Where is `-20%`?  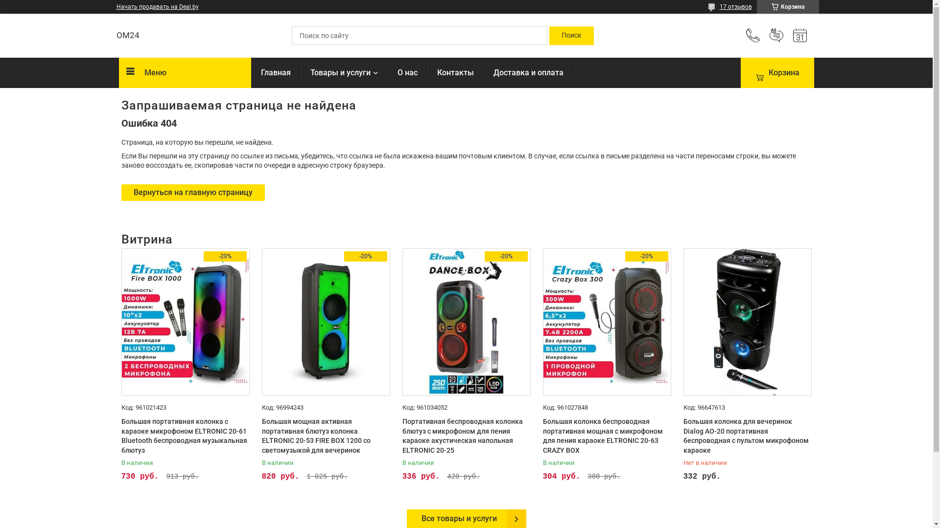
-20% is located at coordinates (607, 322).